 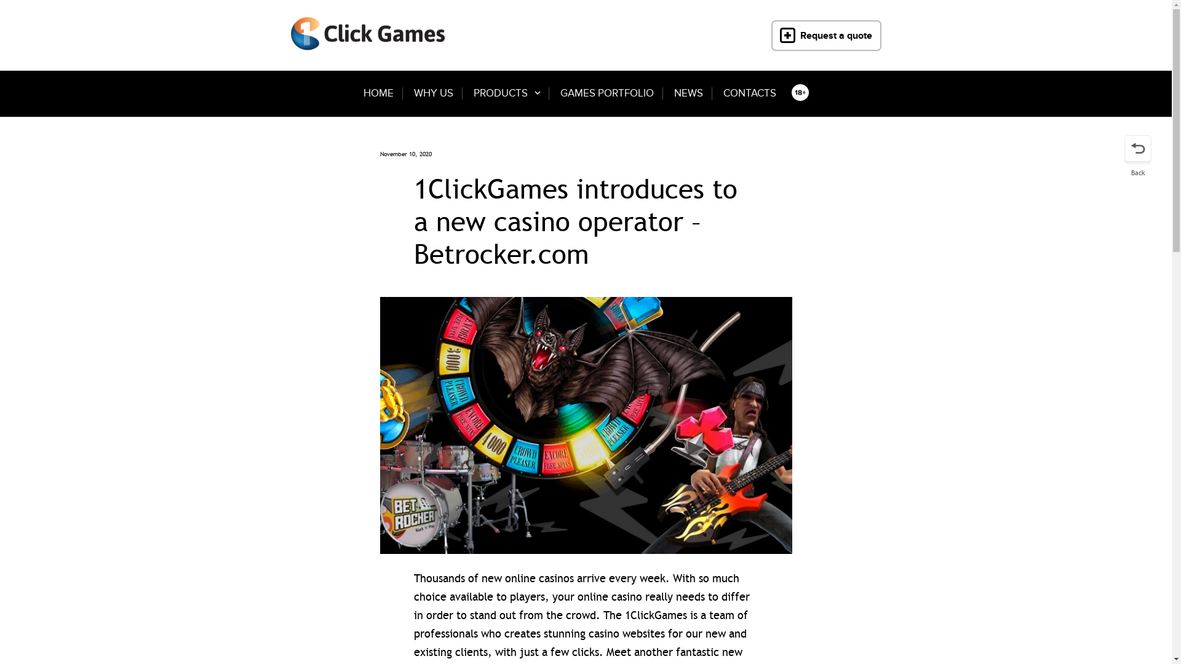 I want to click on WHY US, so click(x=433, y=93).